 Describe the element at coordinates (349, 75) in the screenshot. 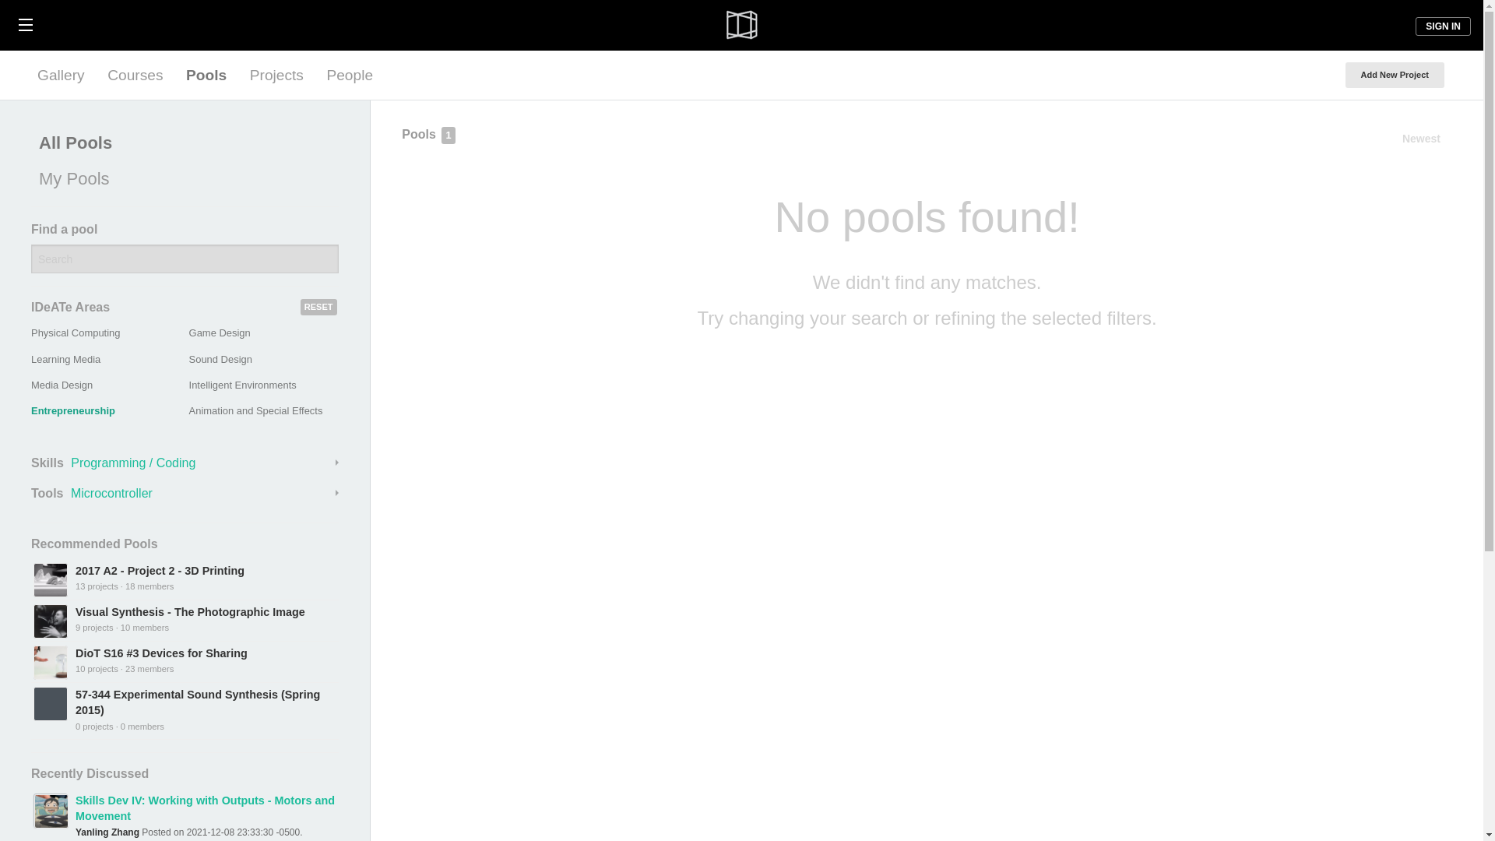

I see `People` at that location.